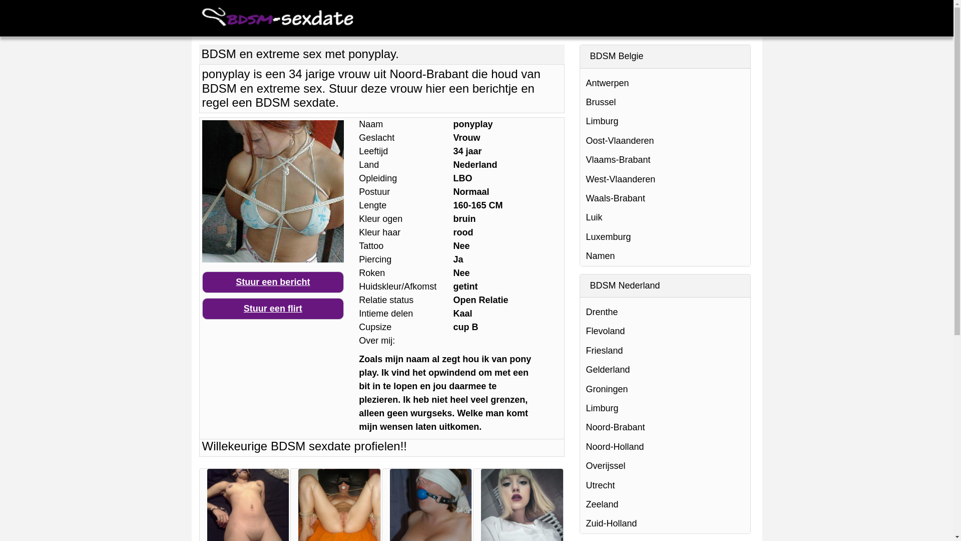 The height and width of the screenshot is (541, 961). Describe the element at coordinates (665, 408) in the screenshot. I see `Limburg` at that location.